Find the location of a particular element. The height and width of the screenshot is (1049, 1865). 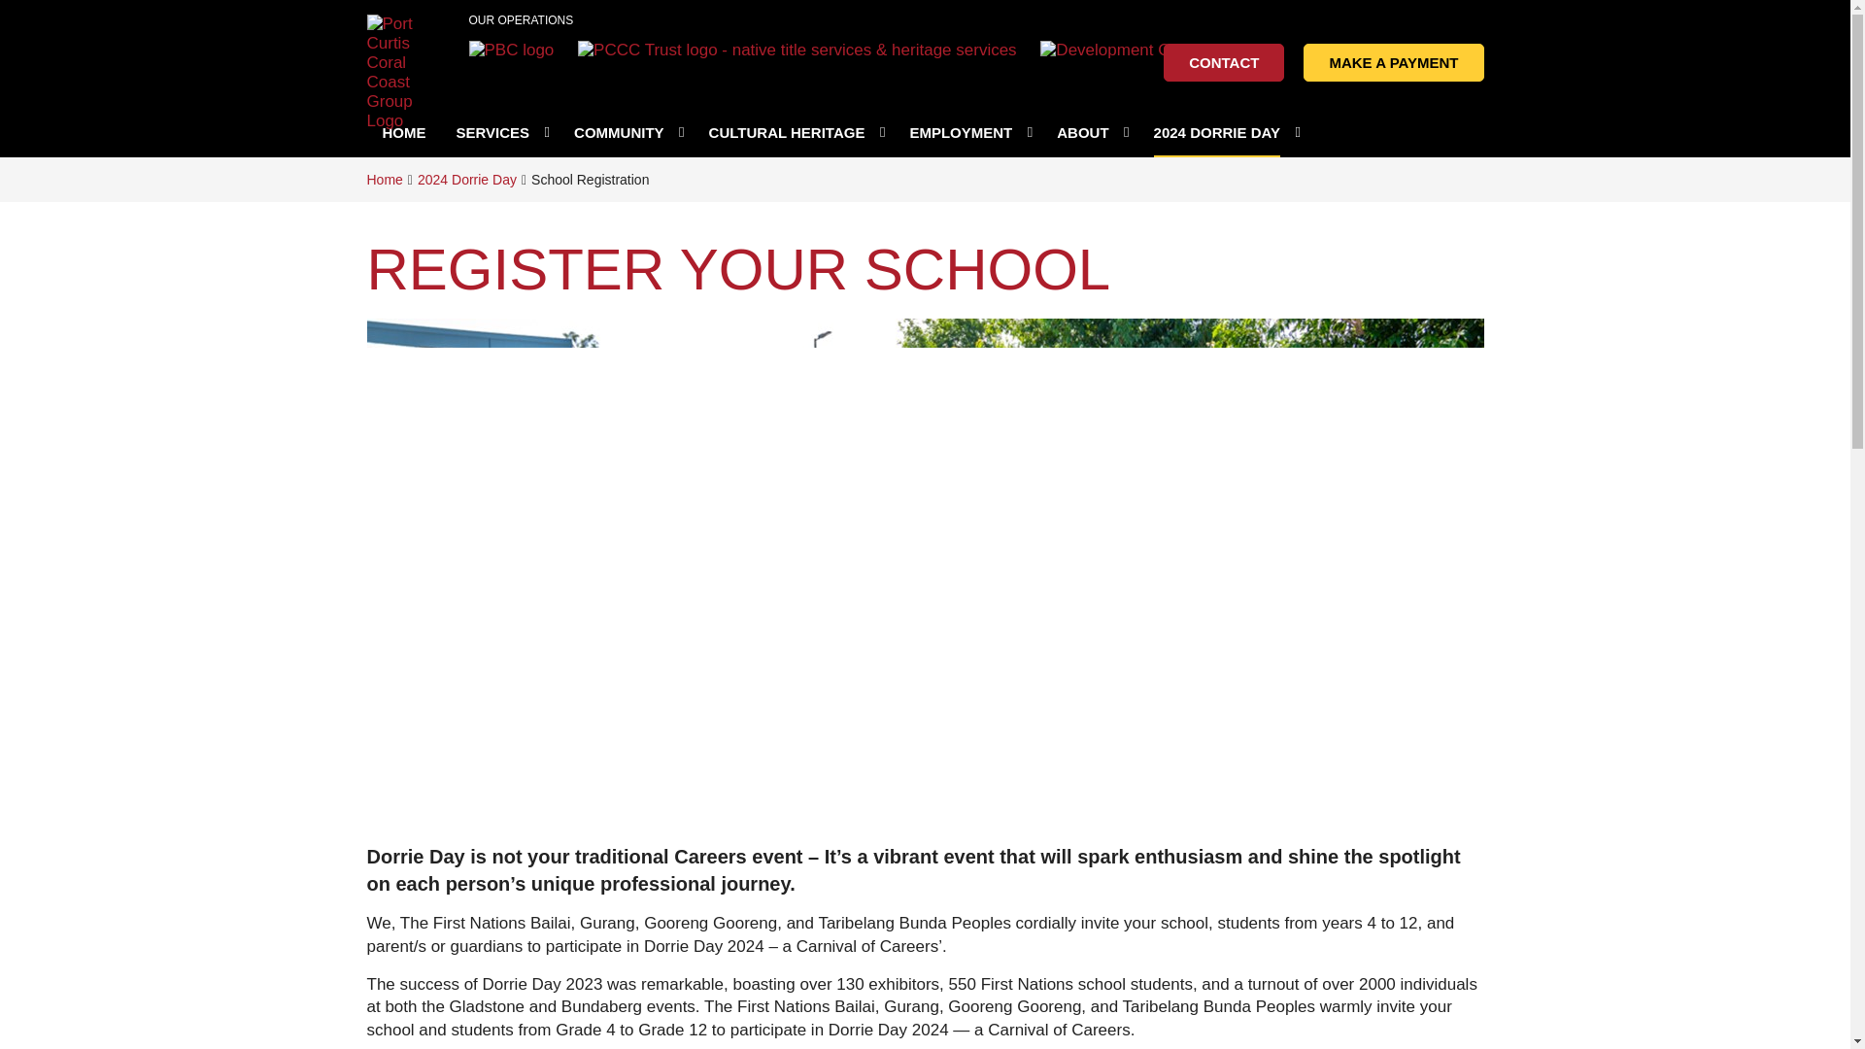

MAKE A PAYMENT is located at coordinates (1393, 62).